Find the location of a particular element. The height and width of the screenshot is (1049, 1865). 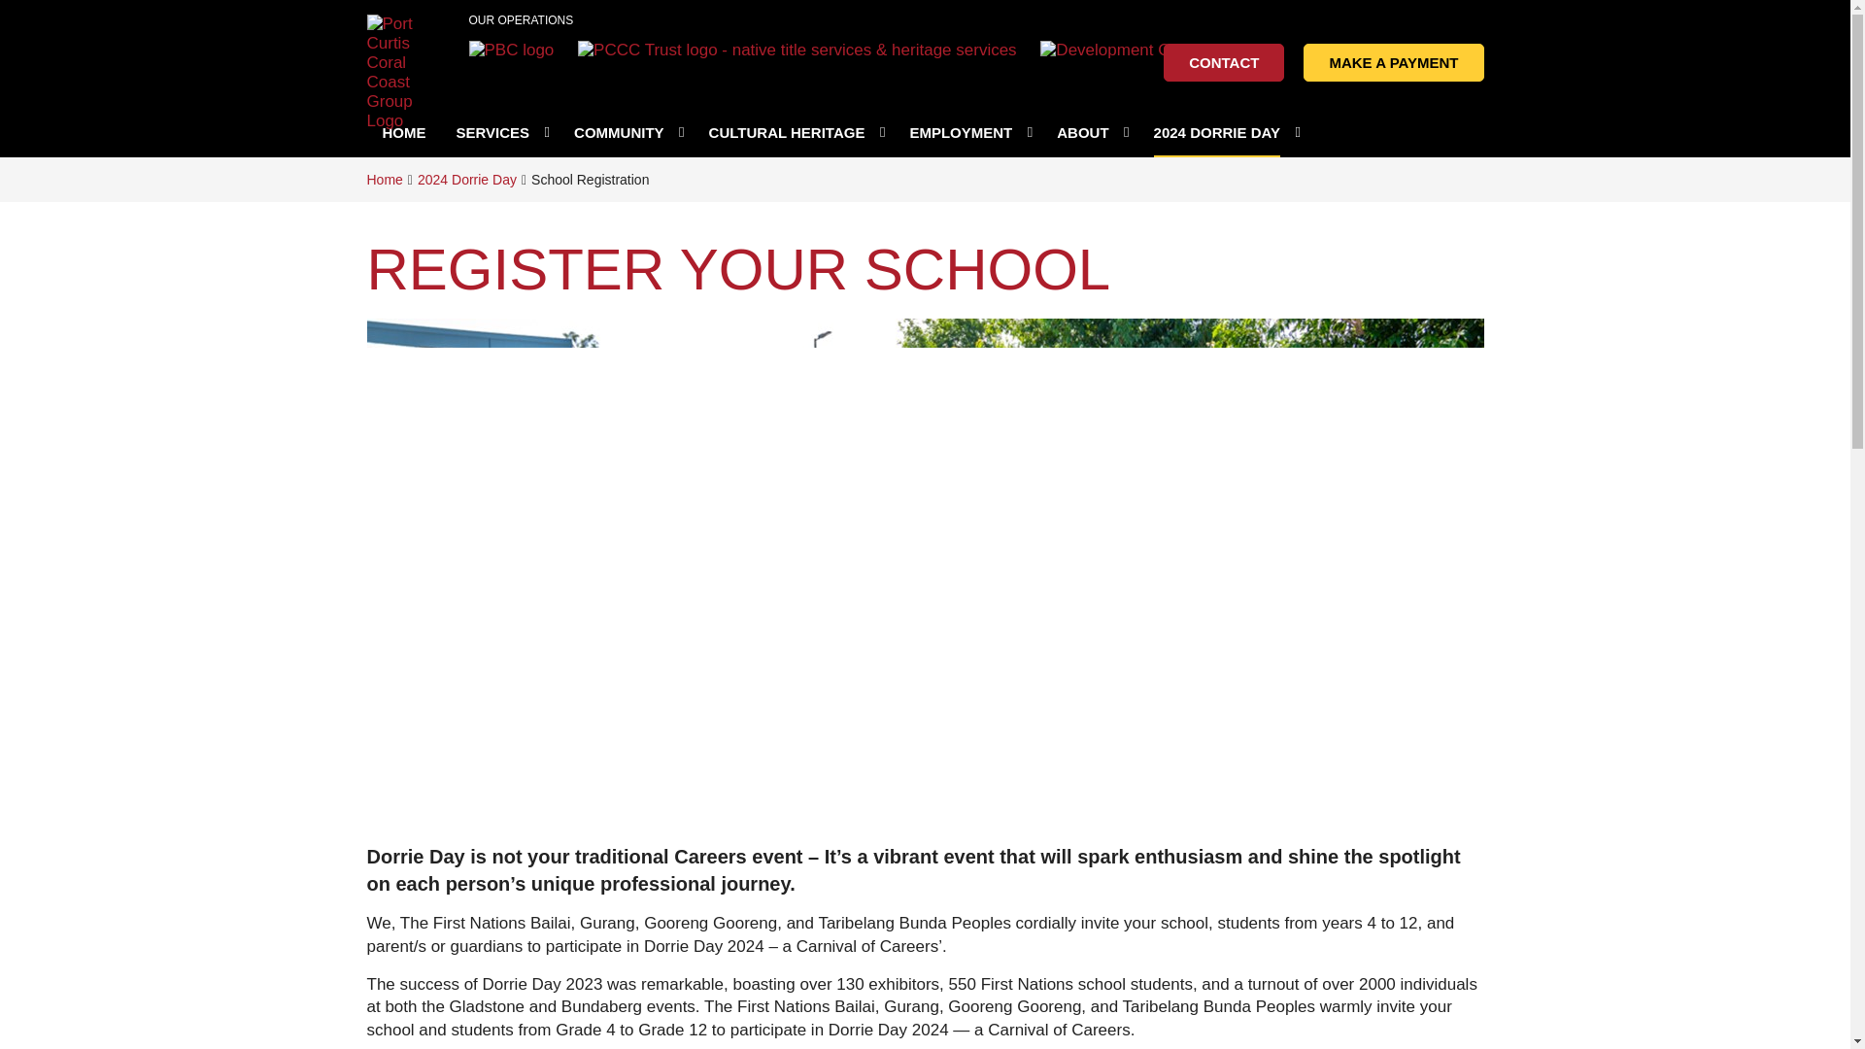

MAKE A PAYMENT is located at coordinates (1393, 62).